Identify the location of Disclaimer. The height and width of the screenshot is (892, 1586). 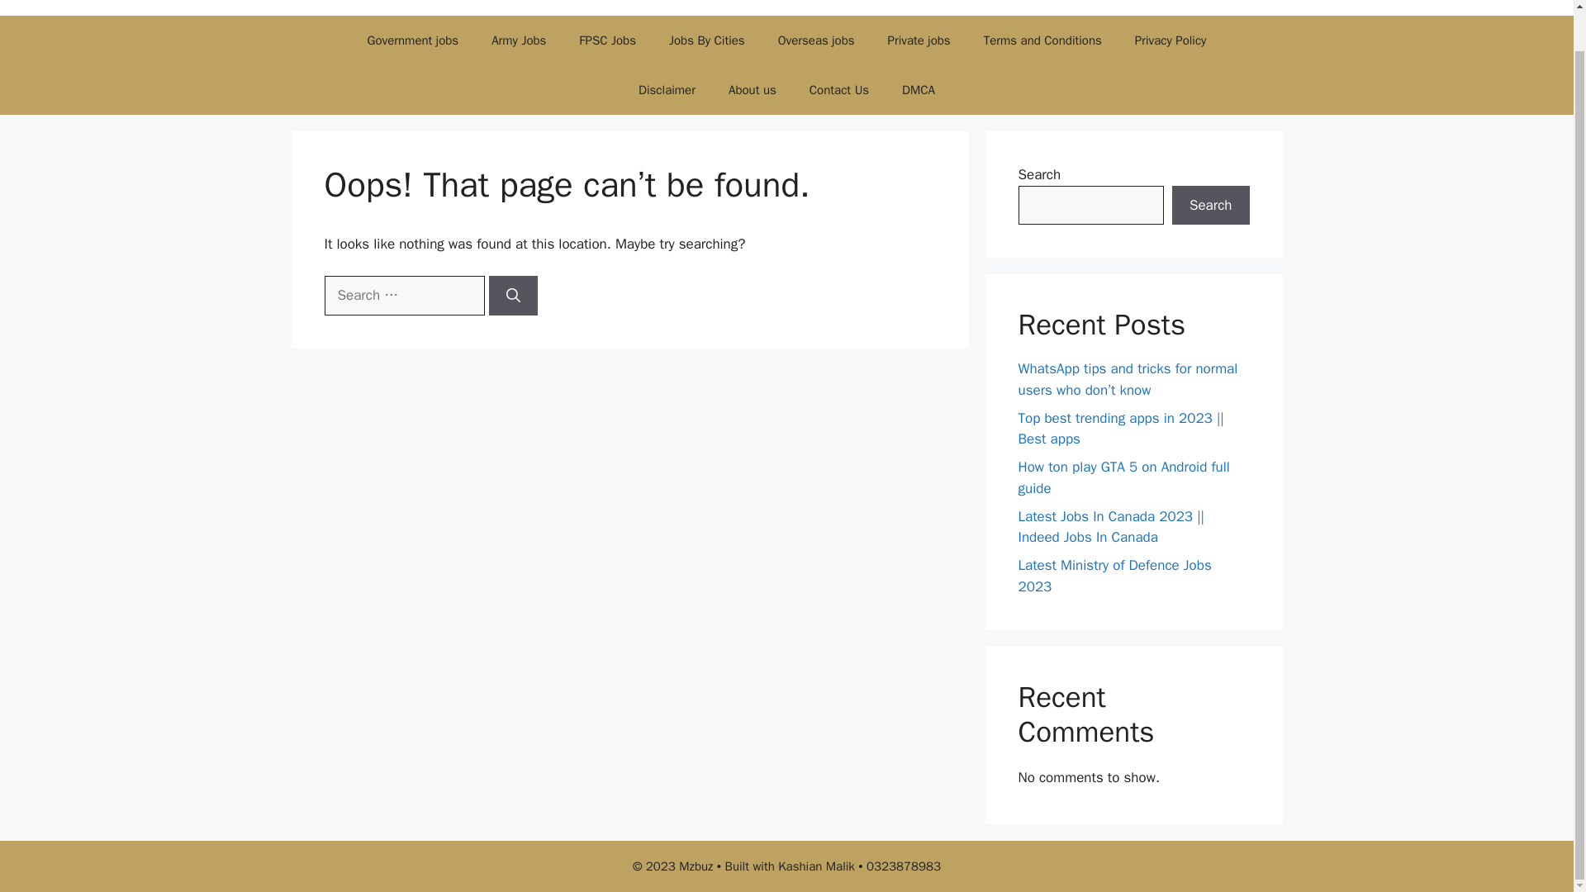
(667, 89).